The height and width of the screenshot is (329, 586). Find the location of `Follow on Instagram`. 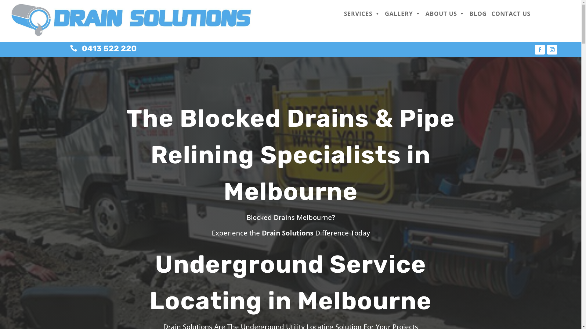

Follow on Instagram is located at coordinates (552, 50).